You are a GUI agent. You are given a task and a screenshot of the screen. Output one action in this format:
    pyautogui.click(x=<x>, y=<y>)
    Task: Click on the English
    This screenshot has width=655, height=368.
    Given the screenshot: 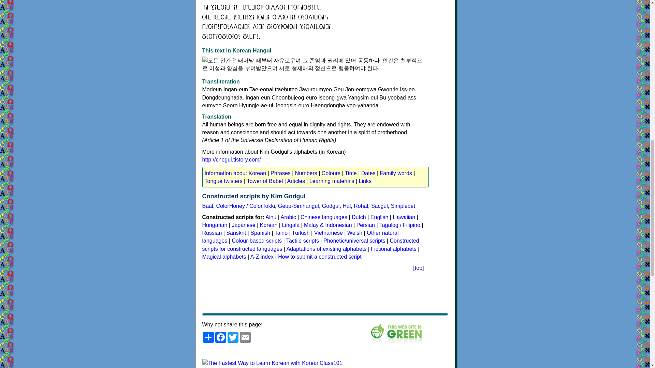 What is the action you would take?
    pyautogui.click(x=379, y=217)
    